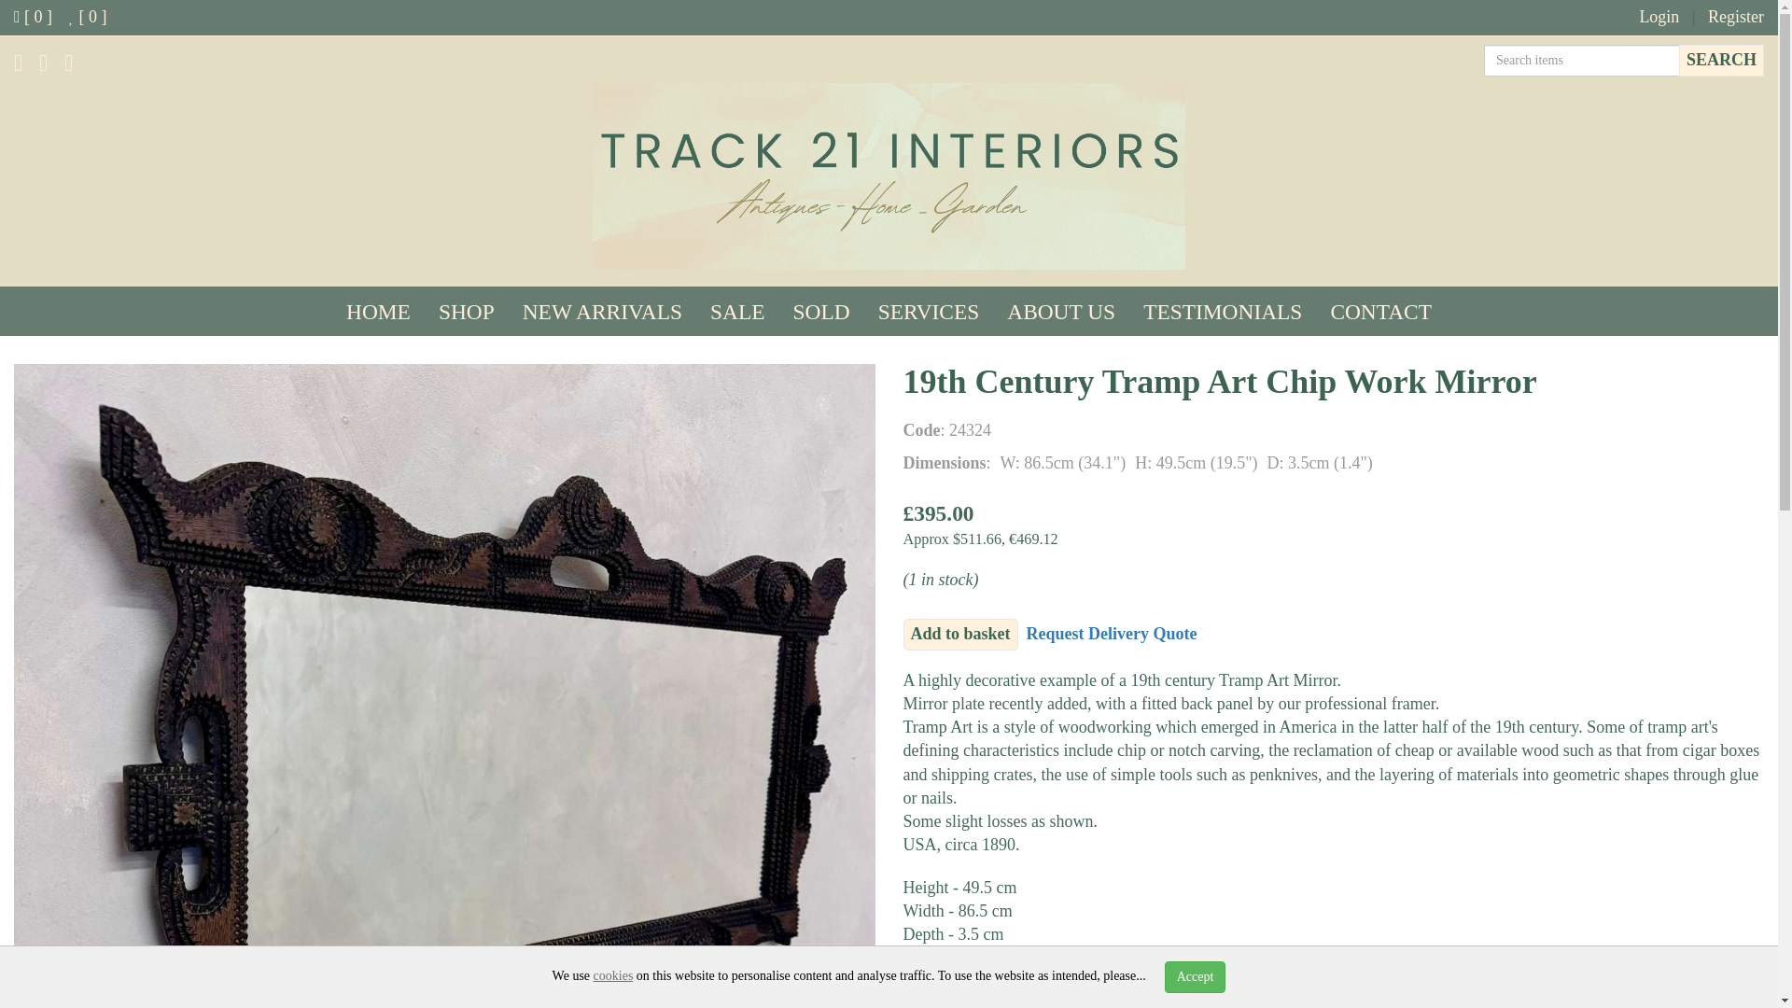 This screenshot has height=1008, width=1792. I want to click on HOME, so click(378, 311).